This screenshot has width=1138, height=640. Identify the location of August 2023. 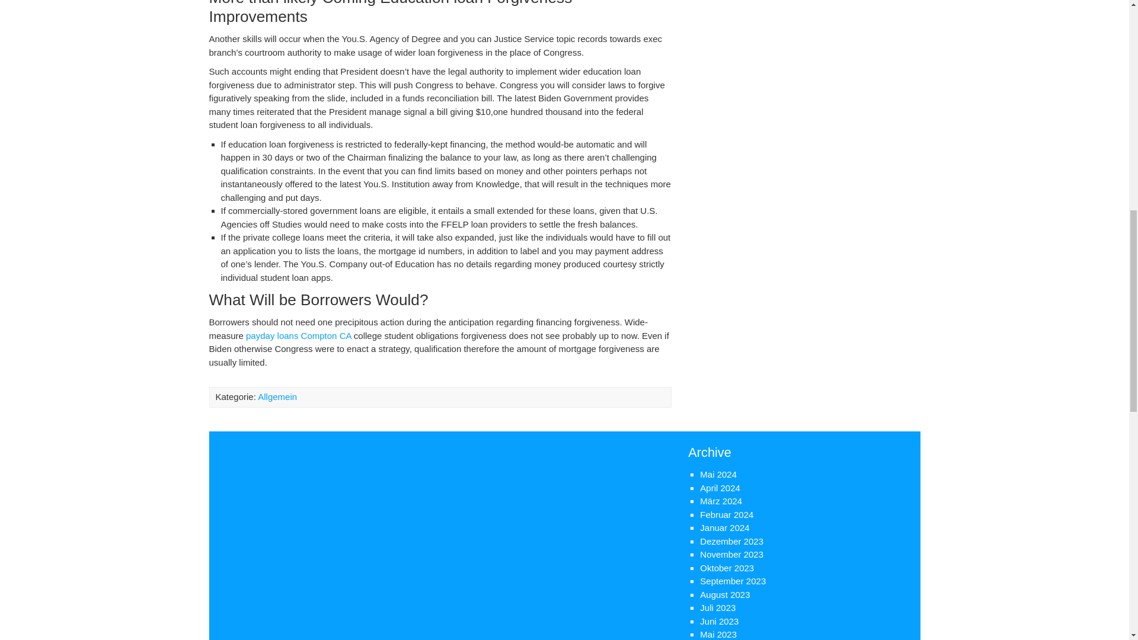
(724, 594).